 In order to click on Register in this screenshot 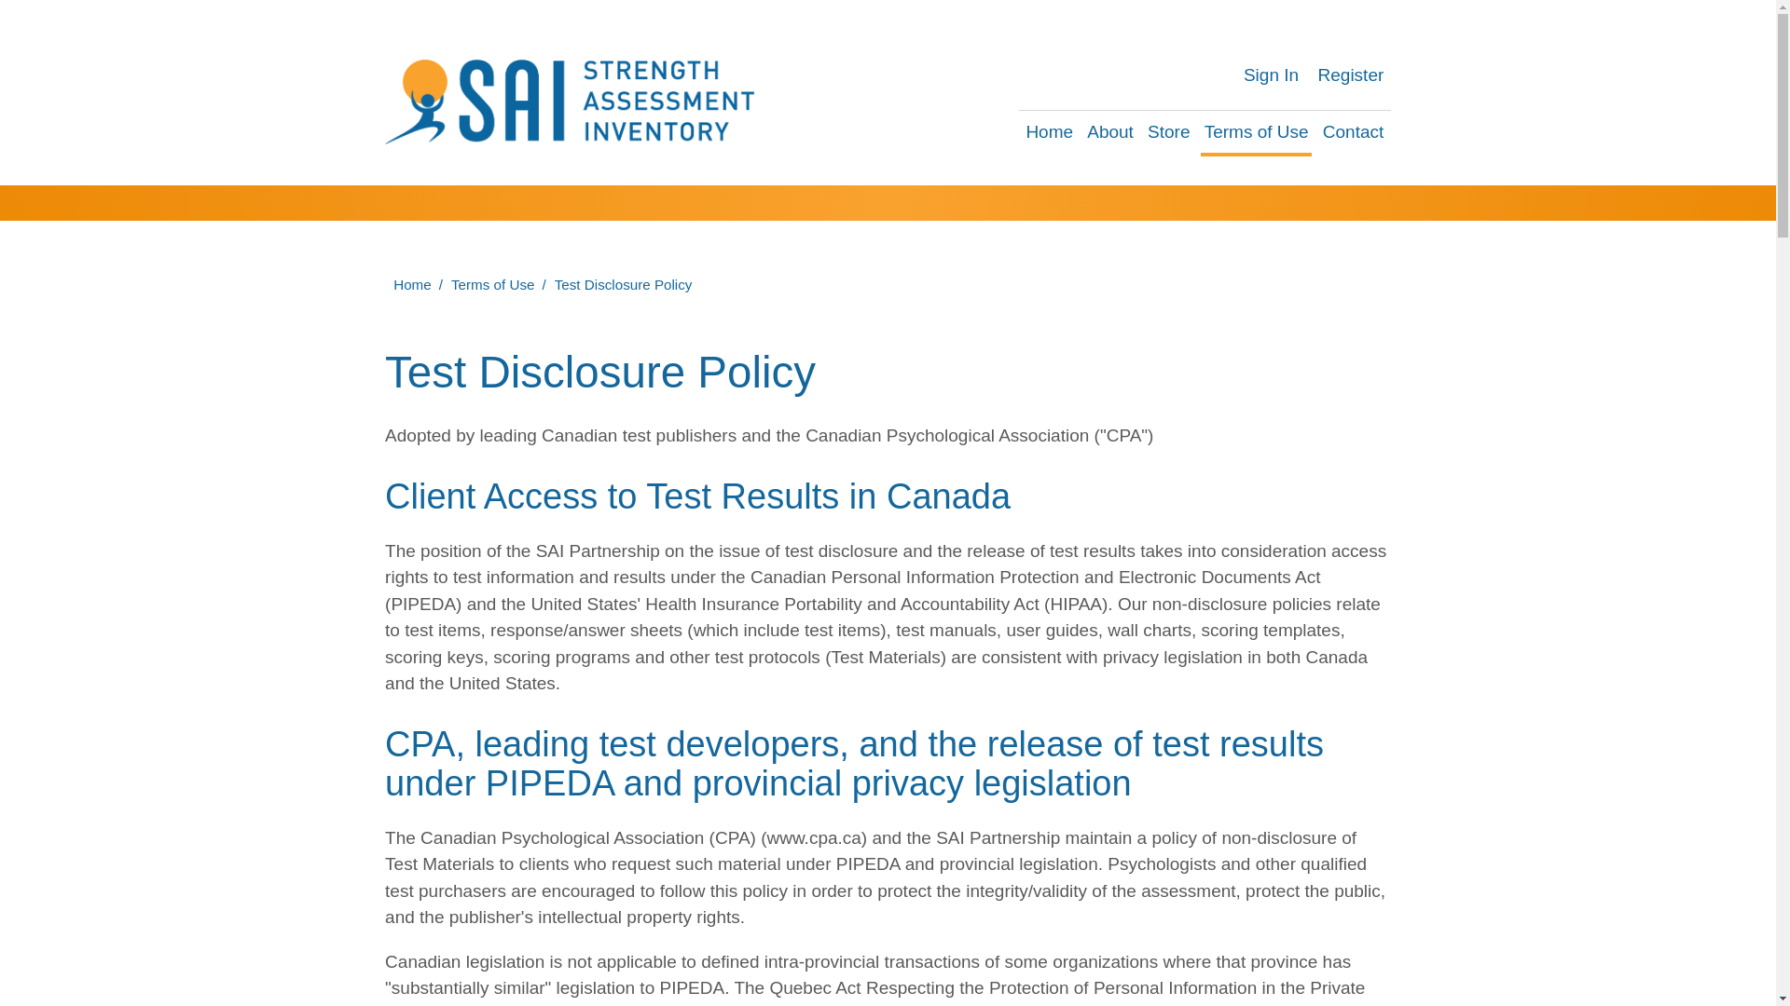, I will do `click(1350, 75)`.